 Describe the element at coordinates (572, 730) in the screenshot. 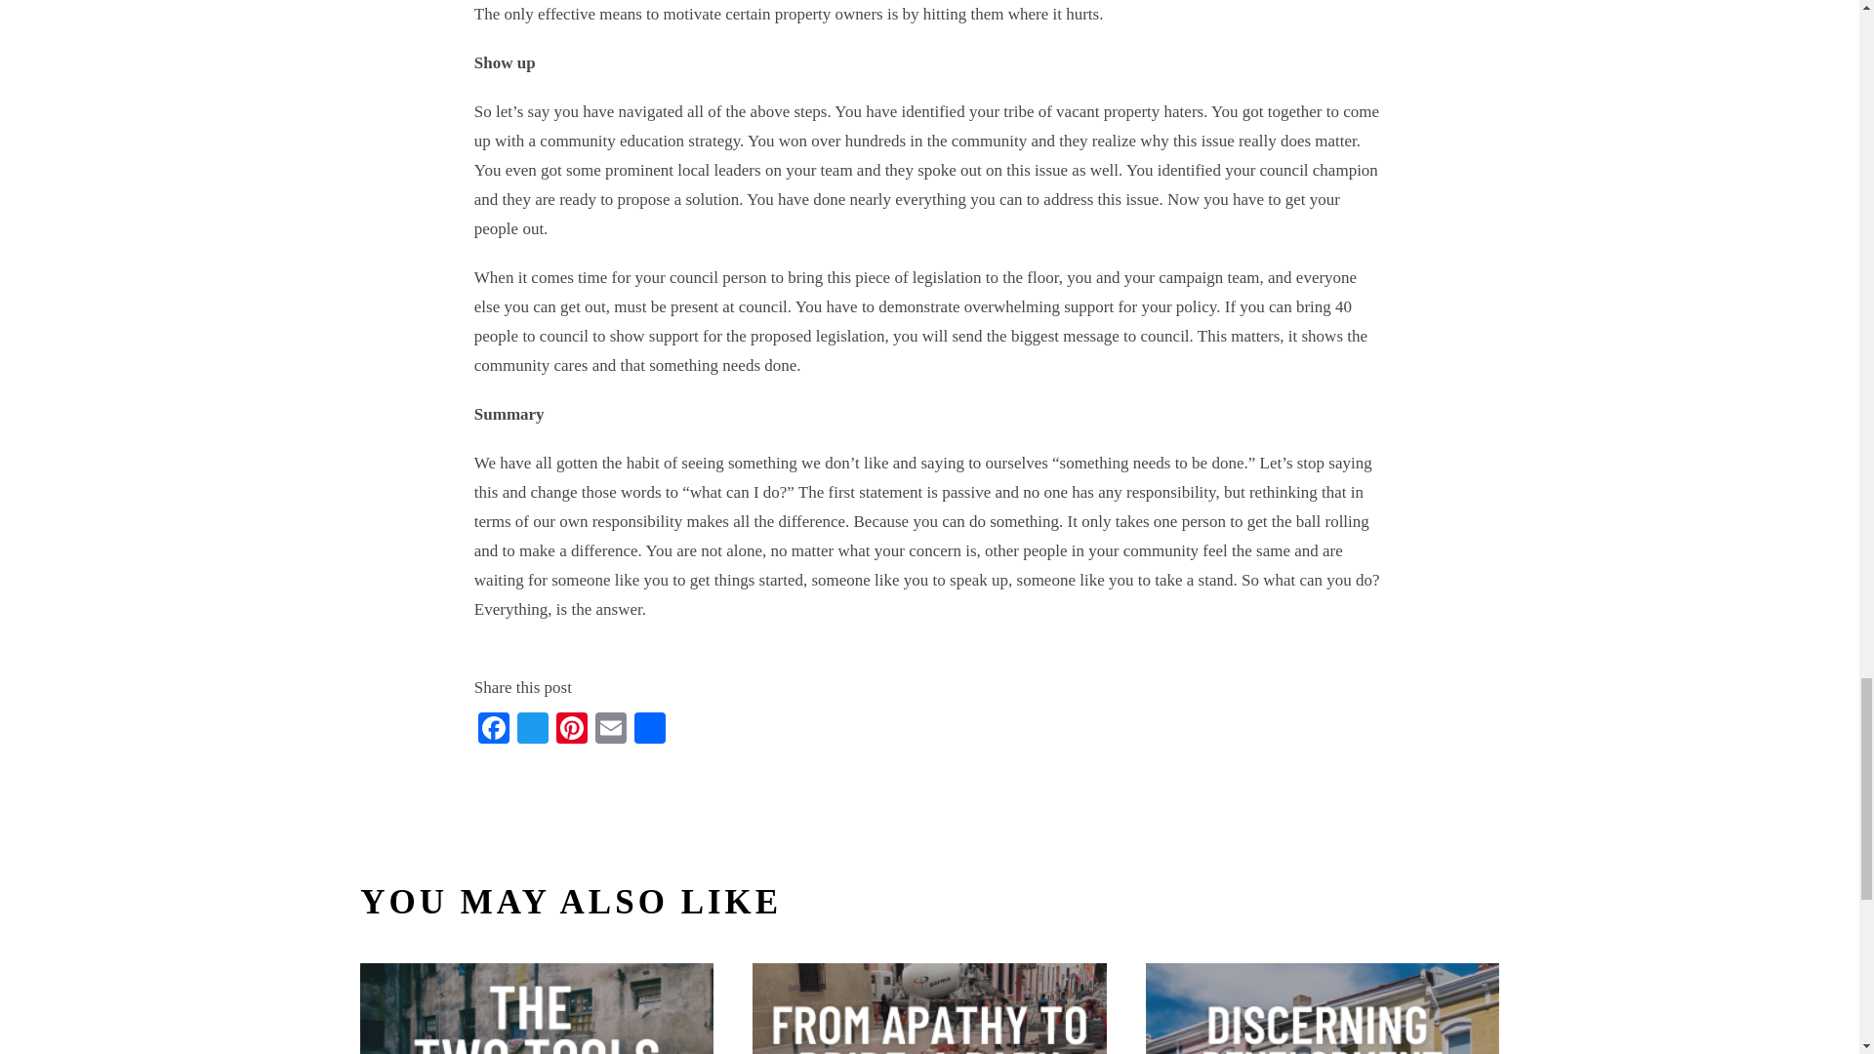

I see `Pinterest` at that location.